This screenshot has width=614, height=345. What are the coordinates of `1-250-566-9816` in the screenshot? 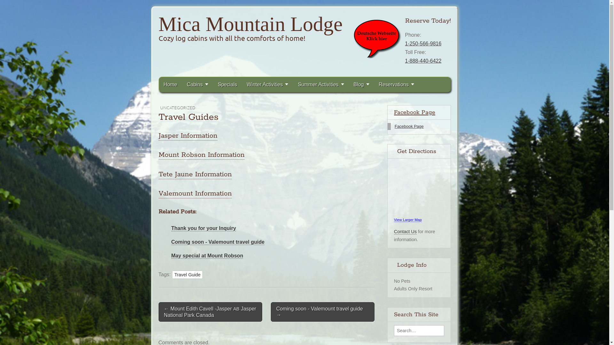 It's located at (423, 43).